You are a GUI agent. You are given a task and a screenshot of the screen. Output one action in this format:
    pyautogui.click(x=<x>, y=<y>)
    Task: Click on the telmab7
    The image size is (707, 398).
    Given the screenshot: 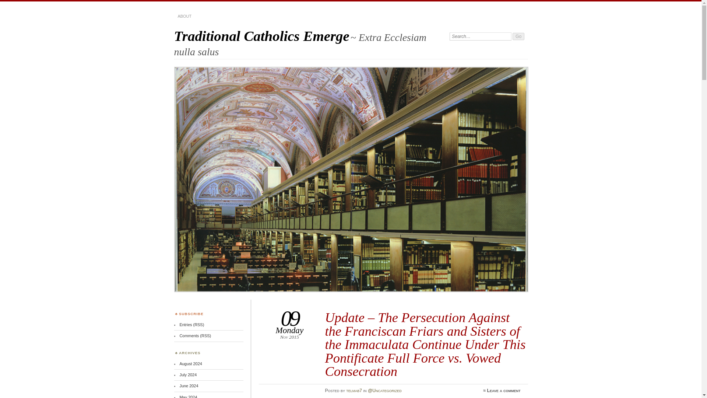 What is the action you would take?
    pyautogui.click(x=354, y=391)
    